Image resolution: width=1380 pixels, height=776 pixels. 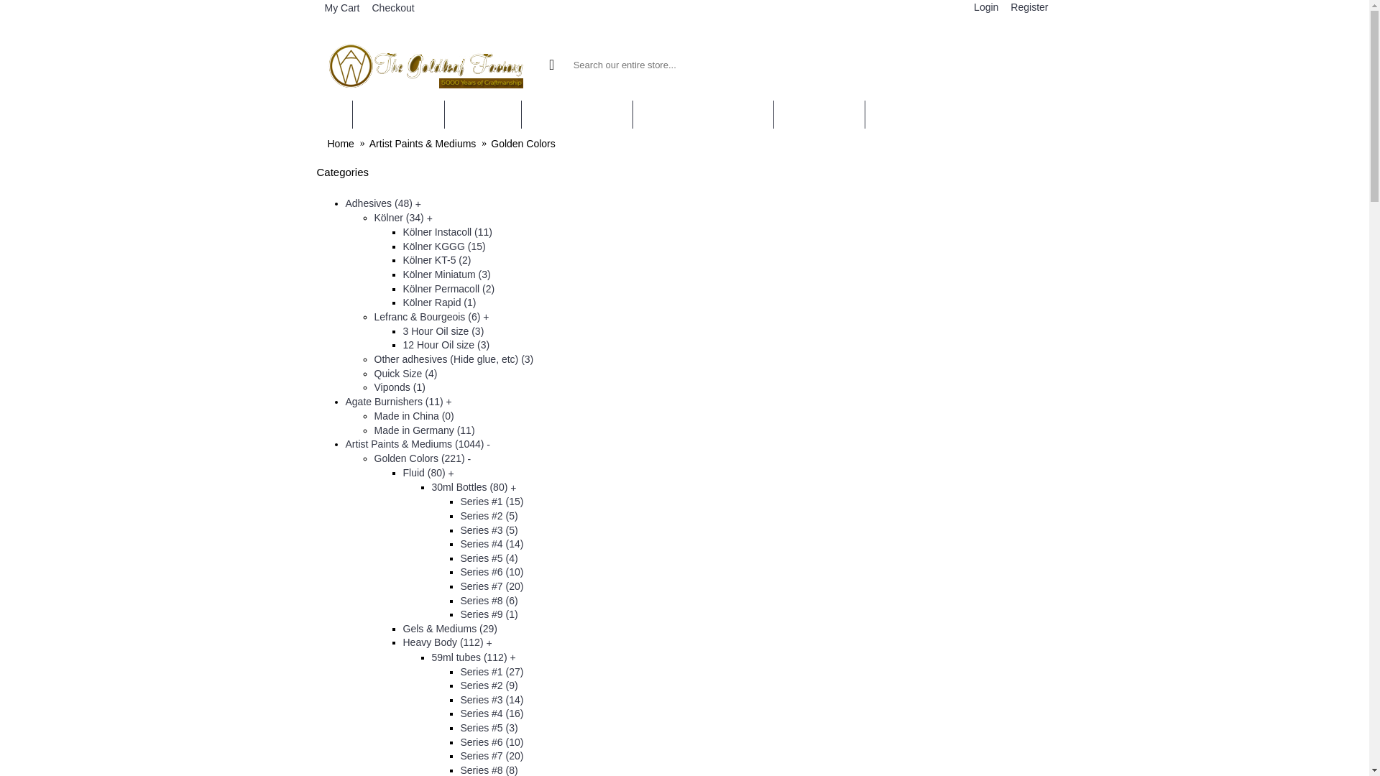 I want to click on Series #3 (5), so click(x=489, y=530).